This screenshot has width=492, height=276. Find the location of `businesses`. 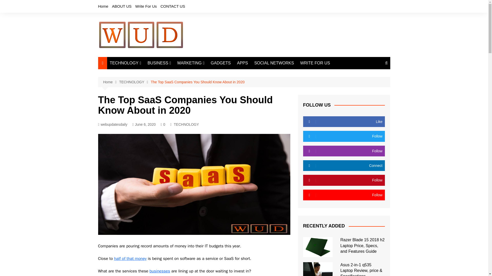

businesses is located at coordinates (159, 271).